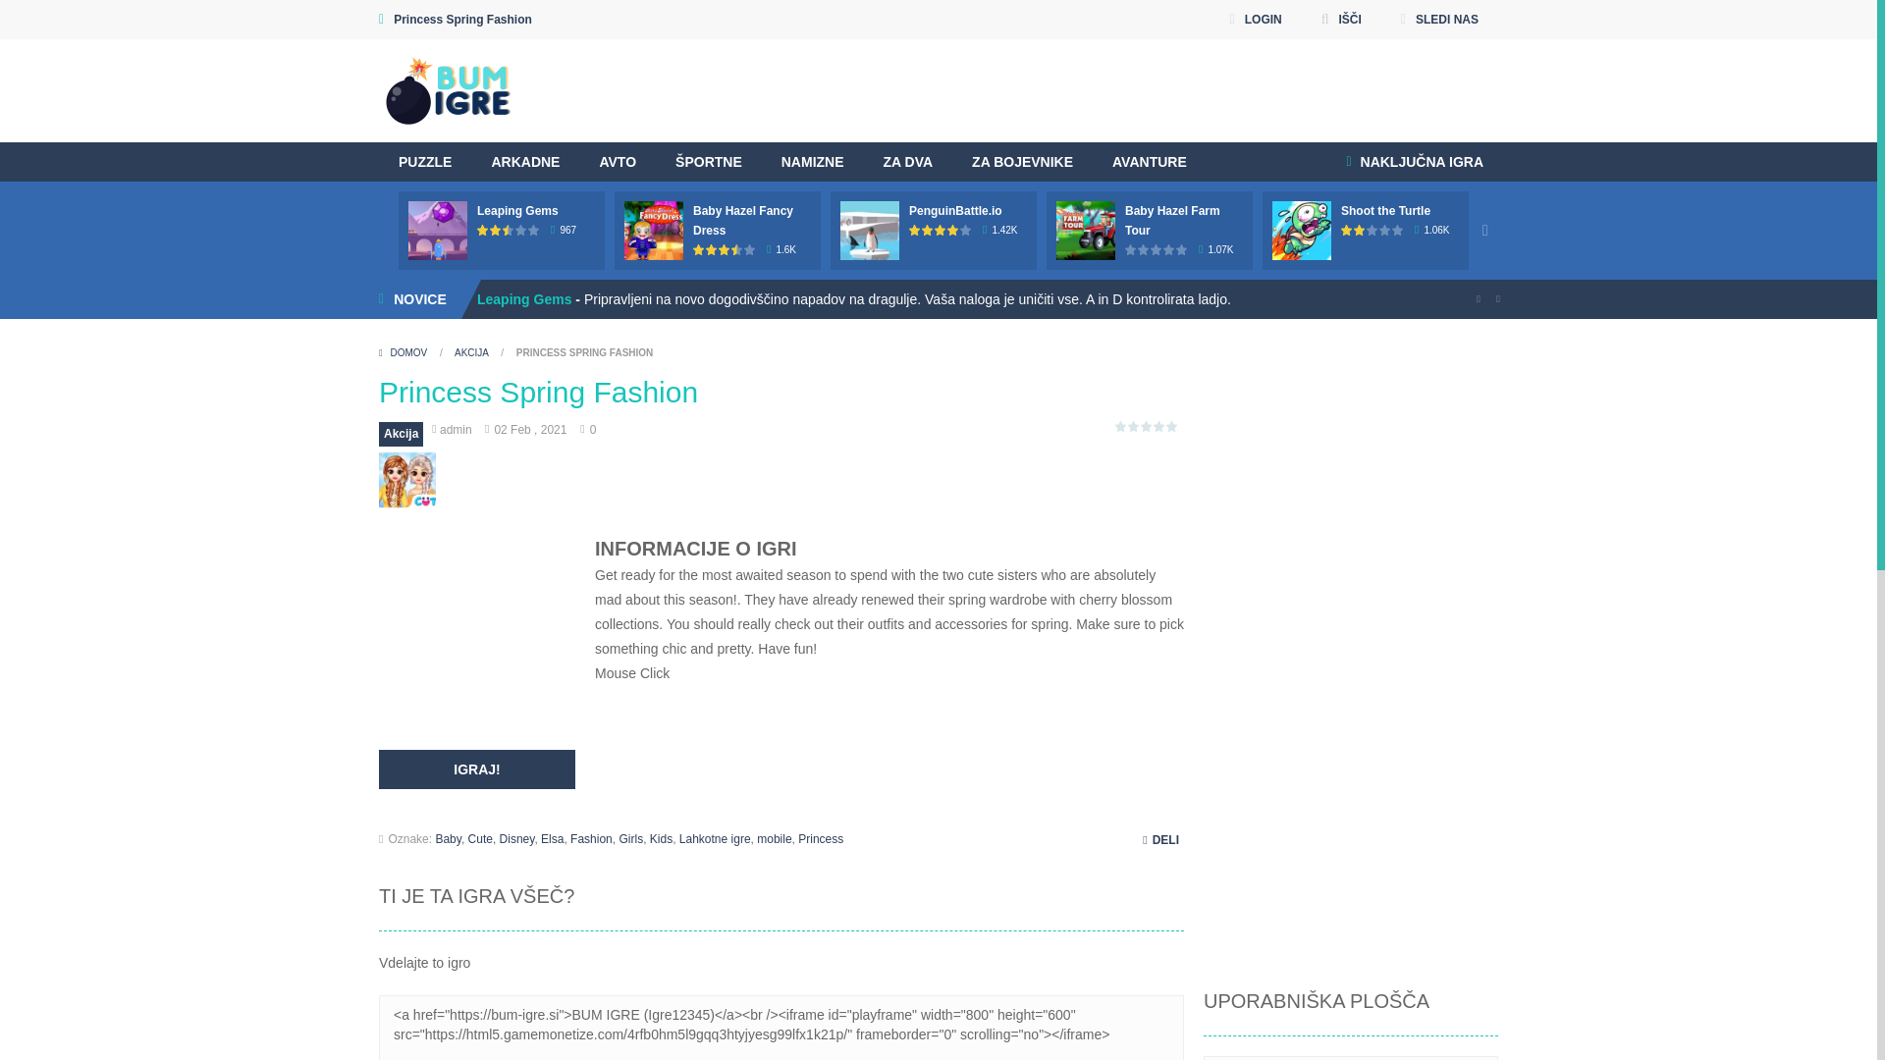  I want to click on 4 votes, average: 3,25 out of 5, so click(699, 249).